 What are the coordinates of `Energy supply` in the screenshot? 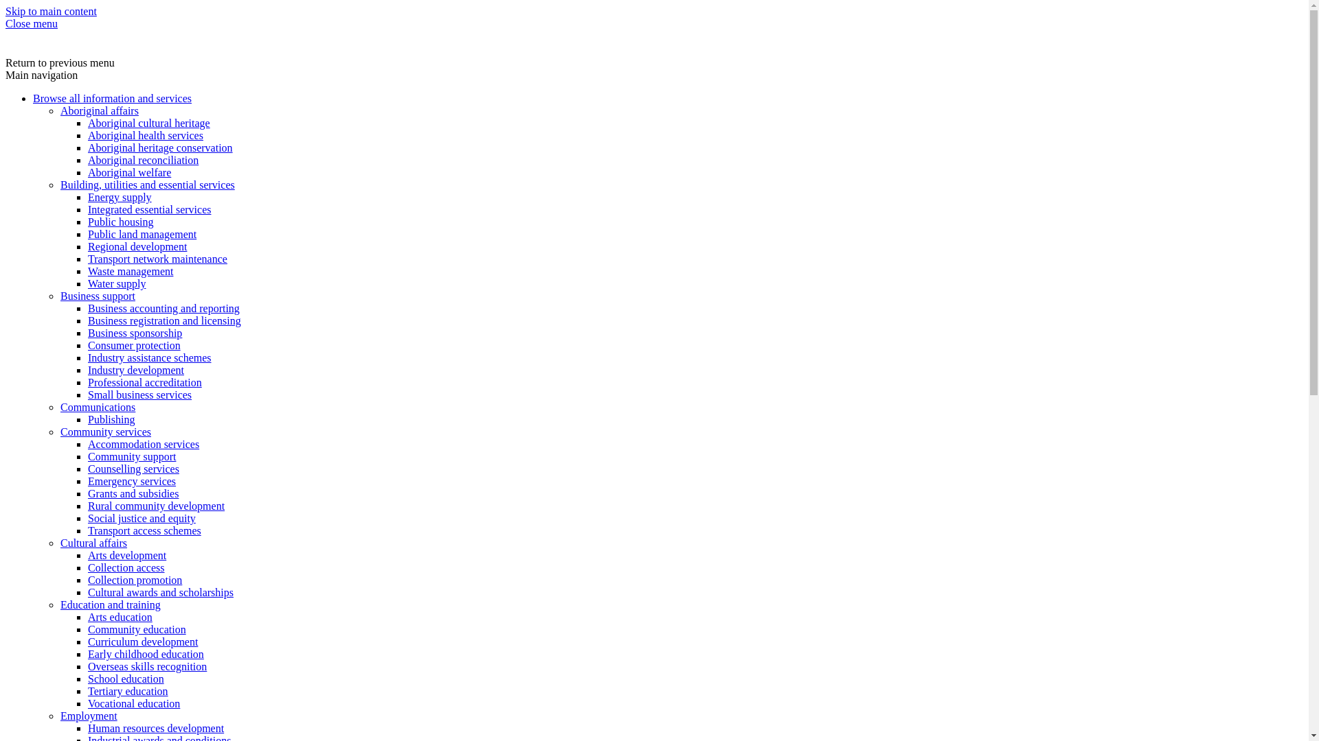 It's located at (120, 198).